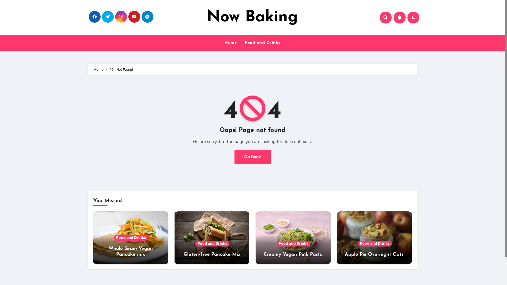 Image resolution: width=507 pixels, height=285 pixels. Describe the element at coordinates (131, 238) in the screenshot. I see `Food and Drinks` at that location.